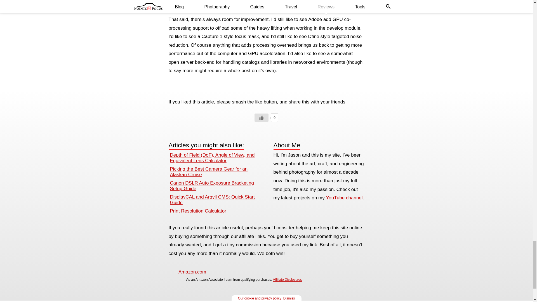 The image size is (537, 302). What do you see at coordinates (213, 200) in the screenshot?
I see `DisplayCAL and Argyll CMS: Quick Start Guide` at bounding box center [213, 200].